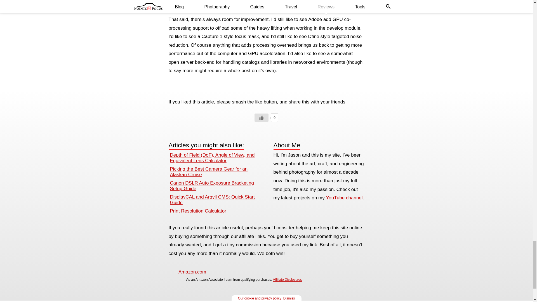 The image size is (537, 302). What do you see at coordinates (213, 200) in the screenshot?
I see `DisplayCAL and Argyll CMS: Quick Start Guide` at bounding box center [213, 200].